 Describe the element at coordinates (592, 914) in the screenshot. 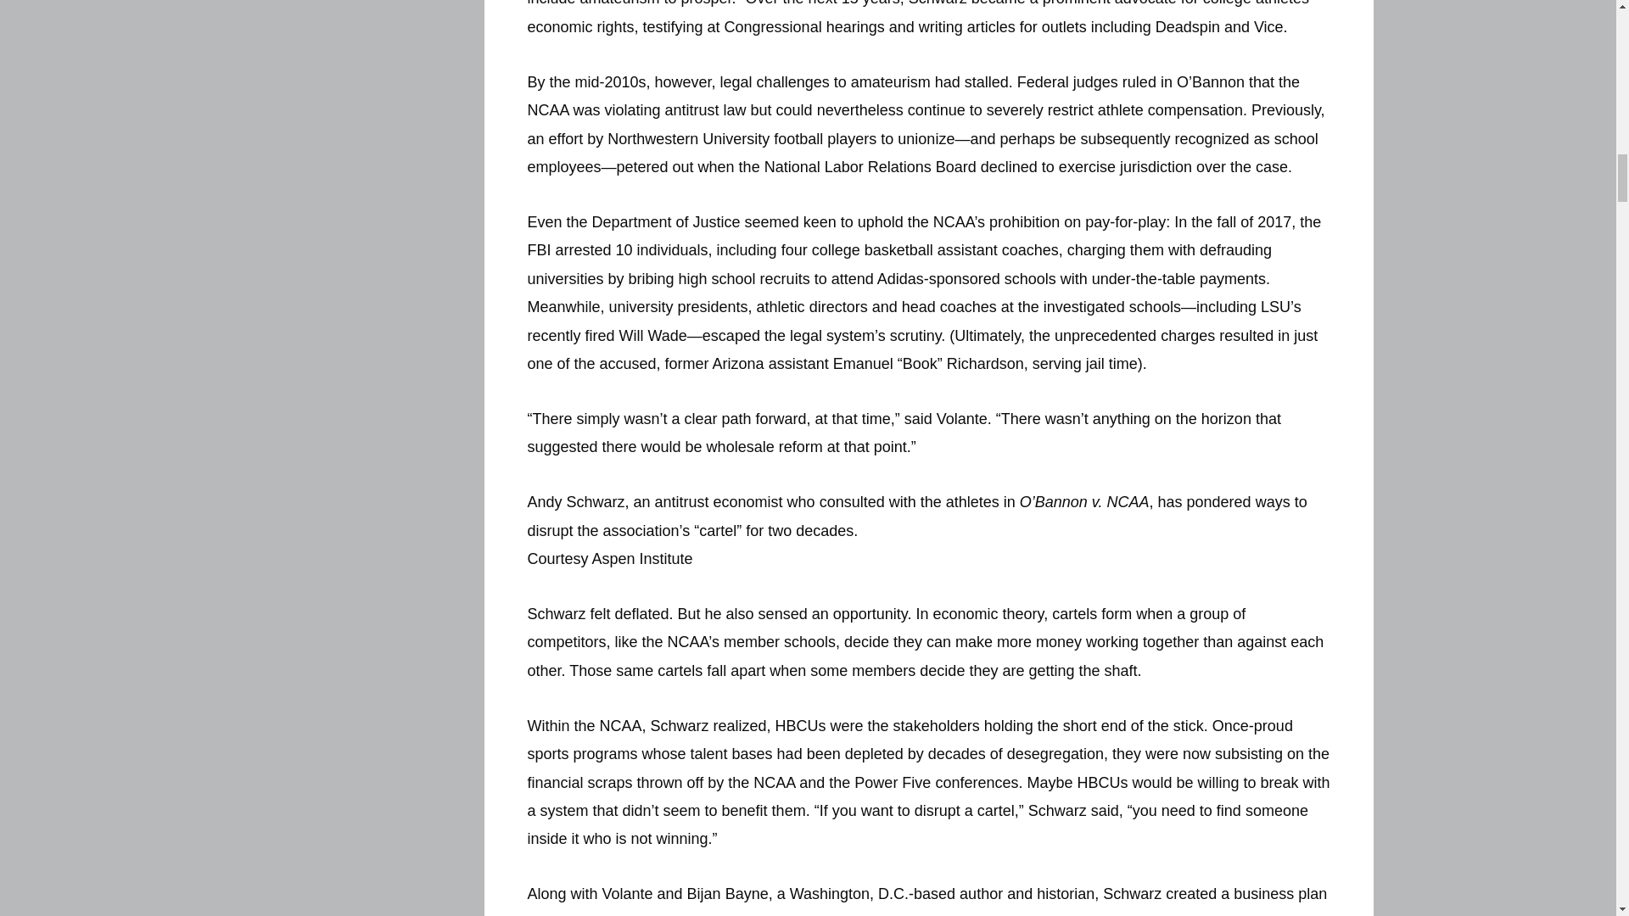

I see `HBCU` at that location.